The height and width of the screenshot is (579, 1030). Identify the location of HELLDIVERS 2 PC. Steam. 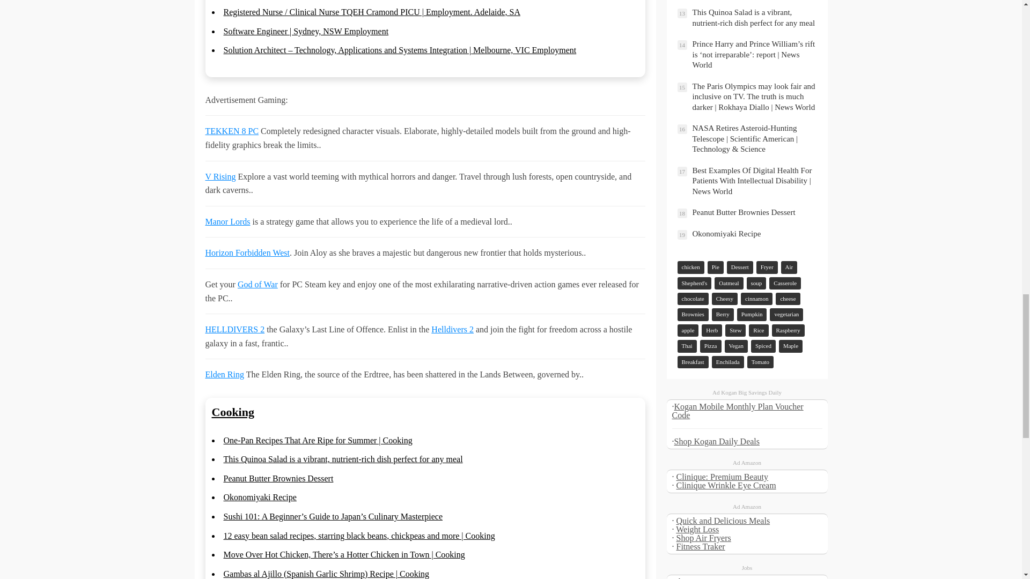
(235, 329).